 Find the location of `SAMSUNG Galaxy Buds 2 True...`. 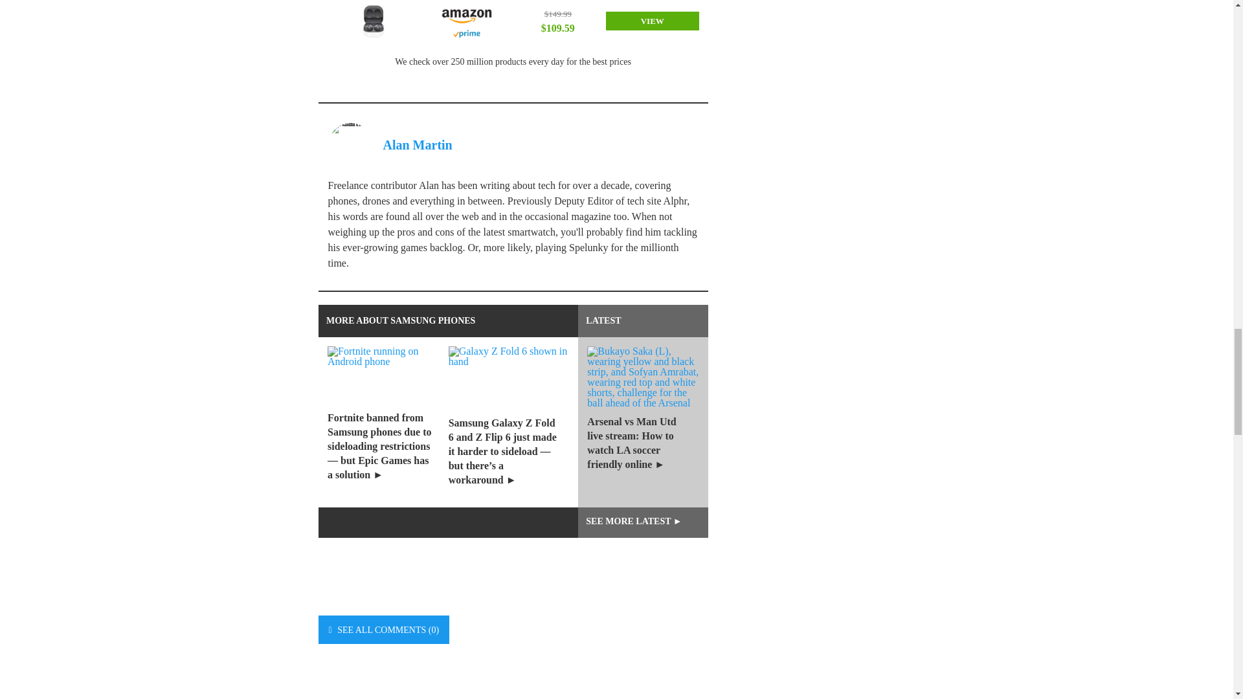

SAMSUNG Galaxy Buds 2 True... is located at coordinates (373, 21).